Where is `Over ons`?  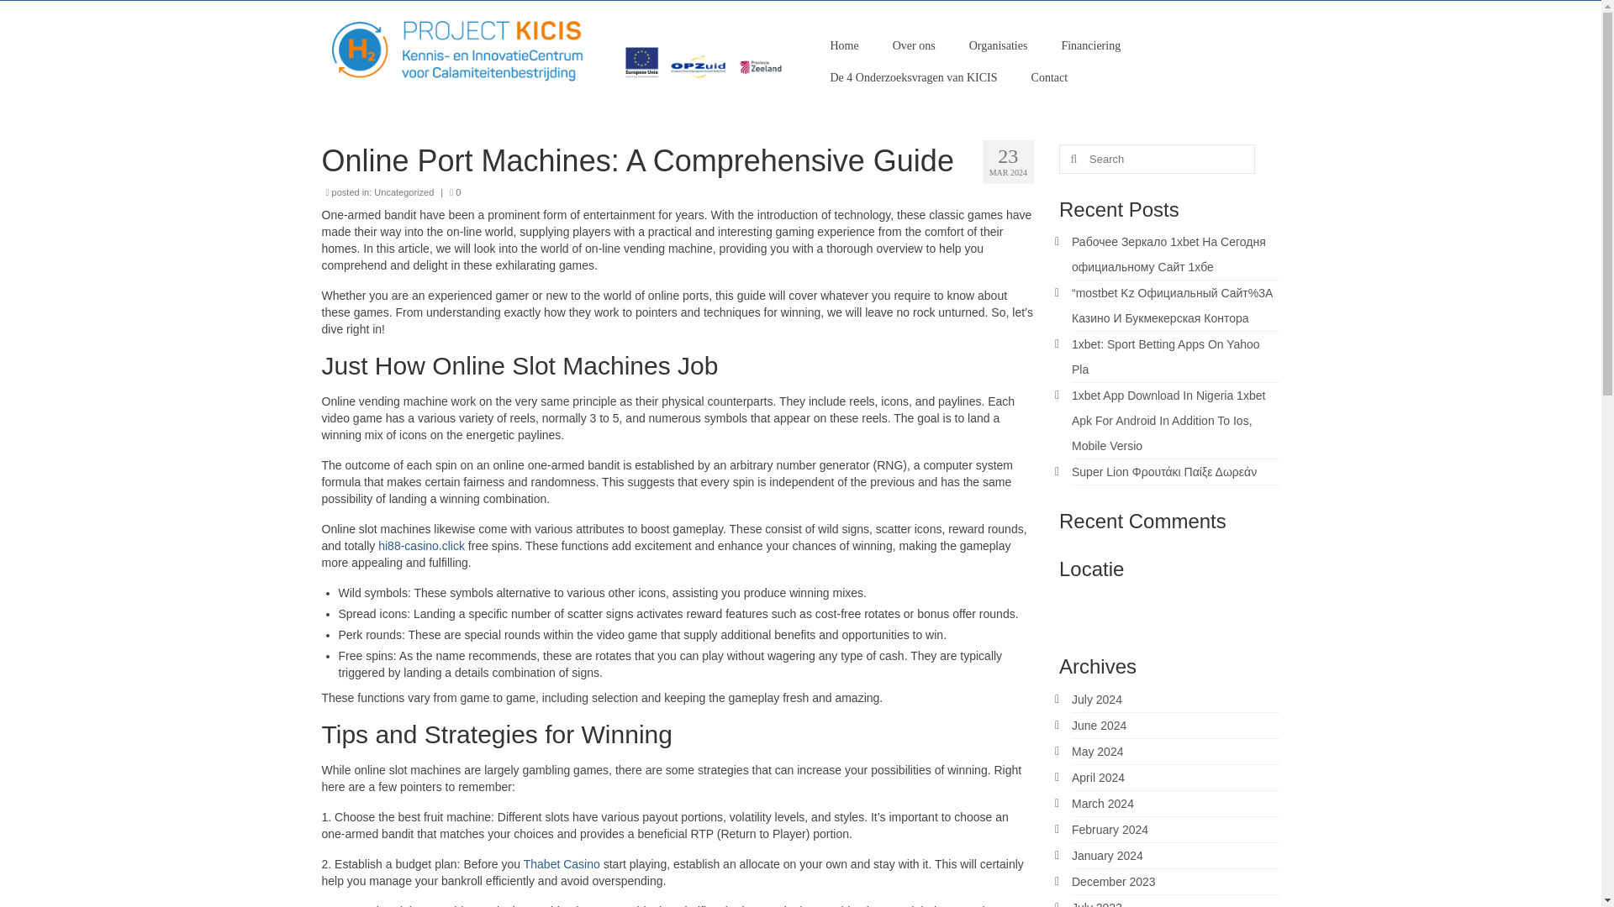
Over ons is located at coordinates (914, 45).